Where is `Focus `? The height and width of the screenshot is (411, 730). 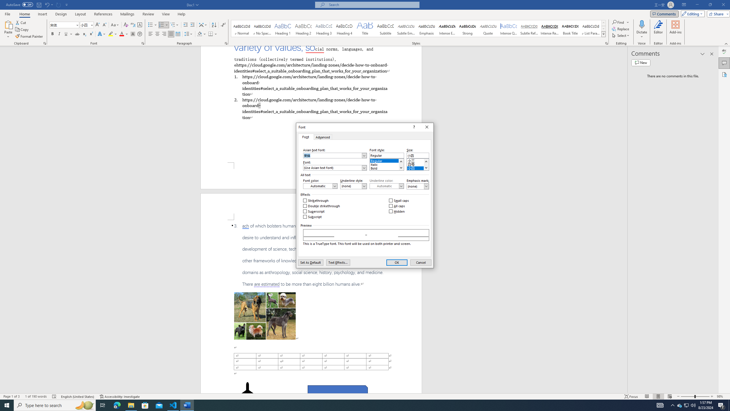 Focus  is located at coordinates (631, 396).